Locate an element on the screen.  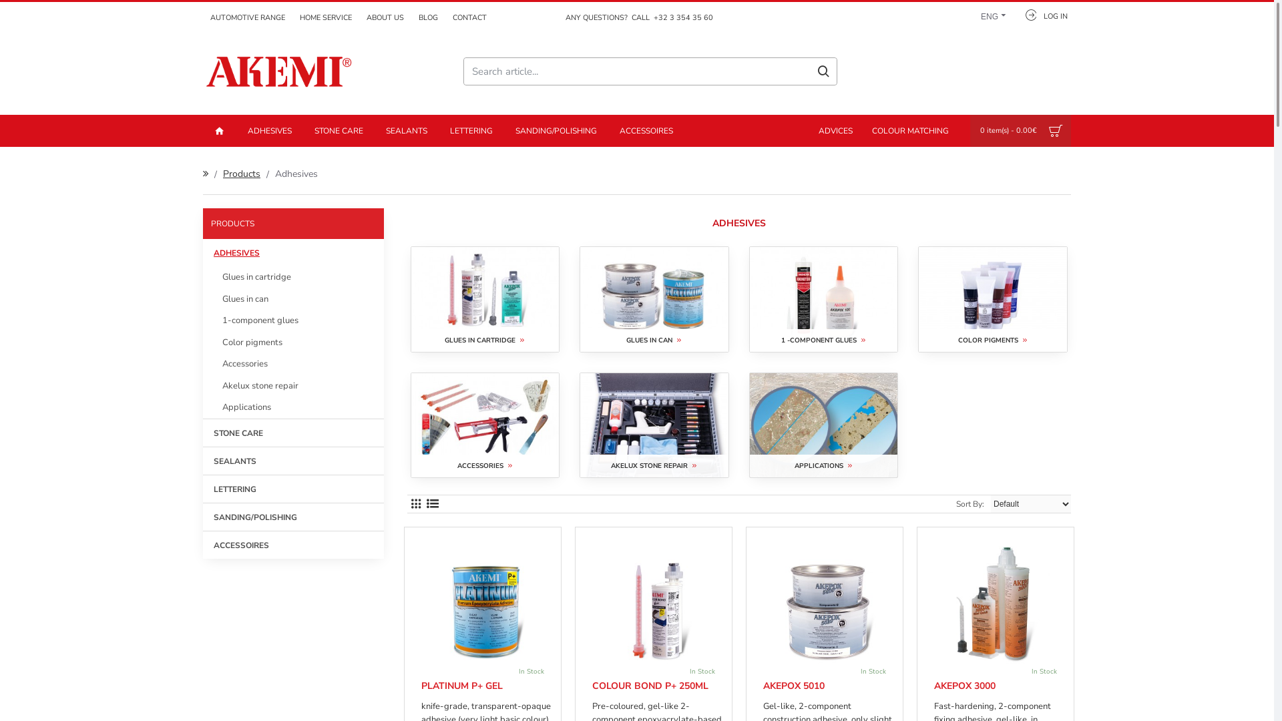
AKEMI Benelux bv is located at coordinates (280, 71).